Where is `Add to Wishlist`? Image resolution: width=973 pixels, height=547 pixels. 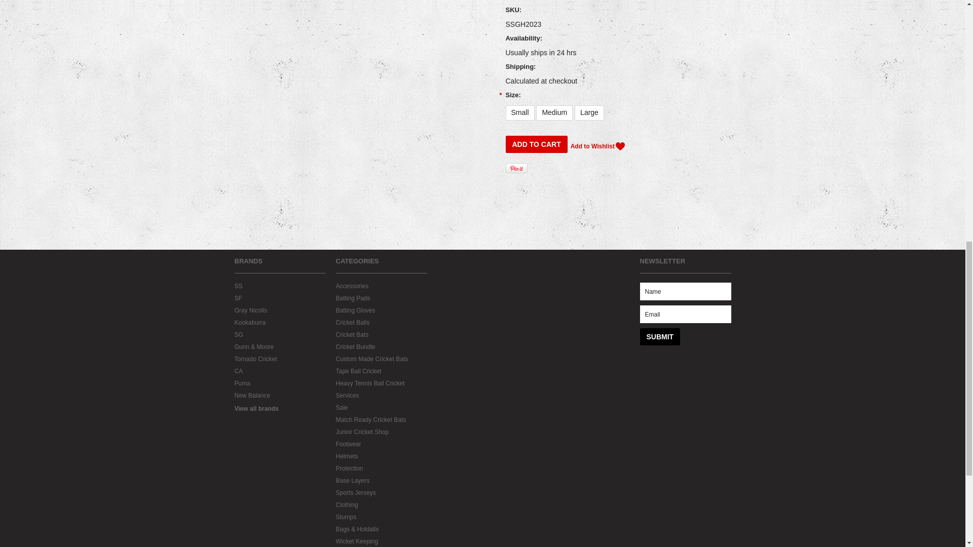
Add to Wishlist is located at coordinates (597, 146).